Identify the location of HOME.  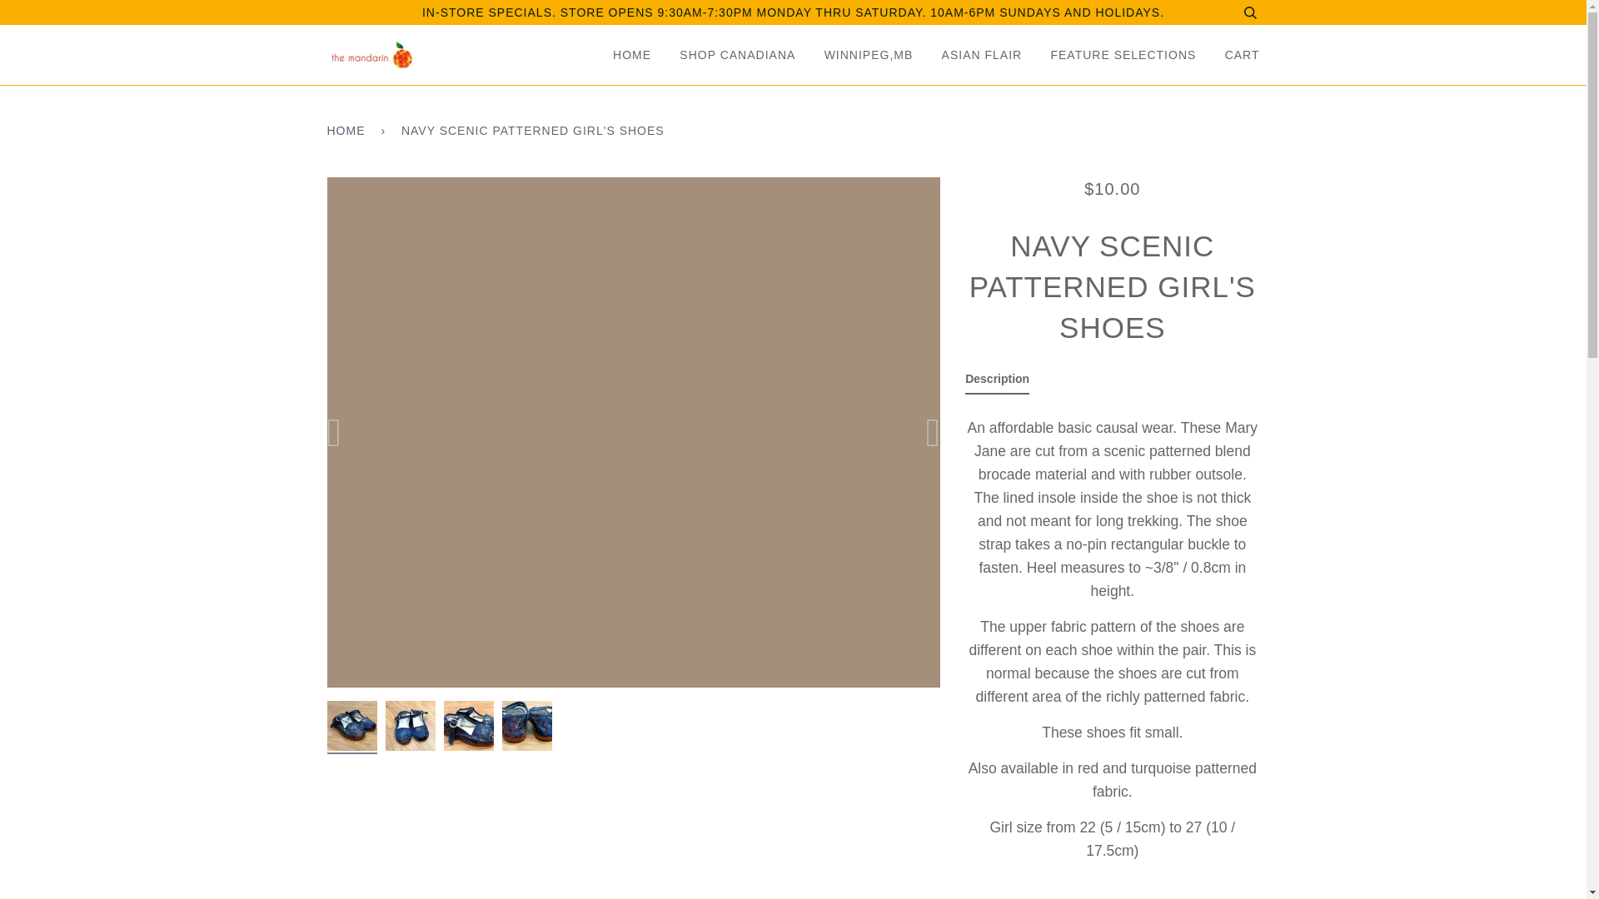
(627, 55).